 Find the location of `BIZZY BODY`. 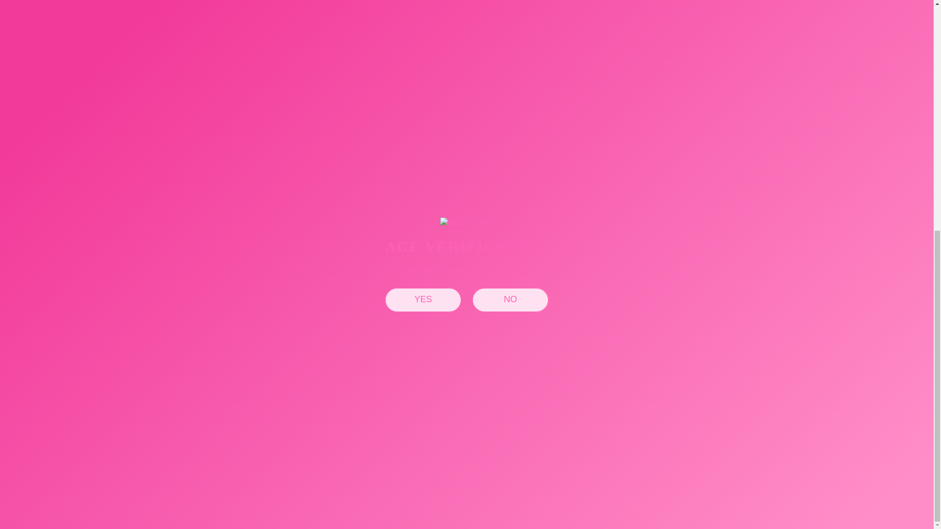

BIZZY BODY is located at coordinates (352, 373).